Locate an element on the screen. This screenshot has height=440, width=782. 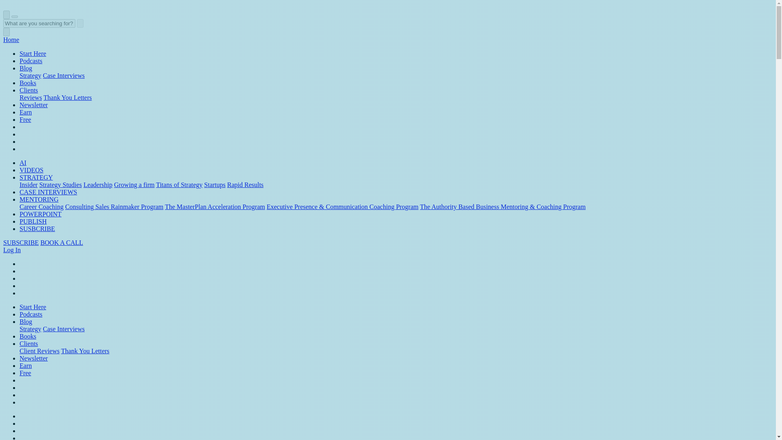
Leadership is located at coordinates (98, 185).